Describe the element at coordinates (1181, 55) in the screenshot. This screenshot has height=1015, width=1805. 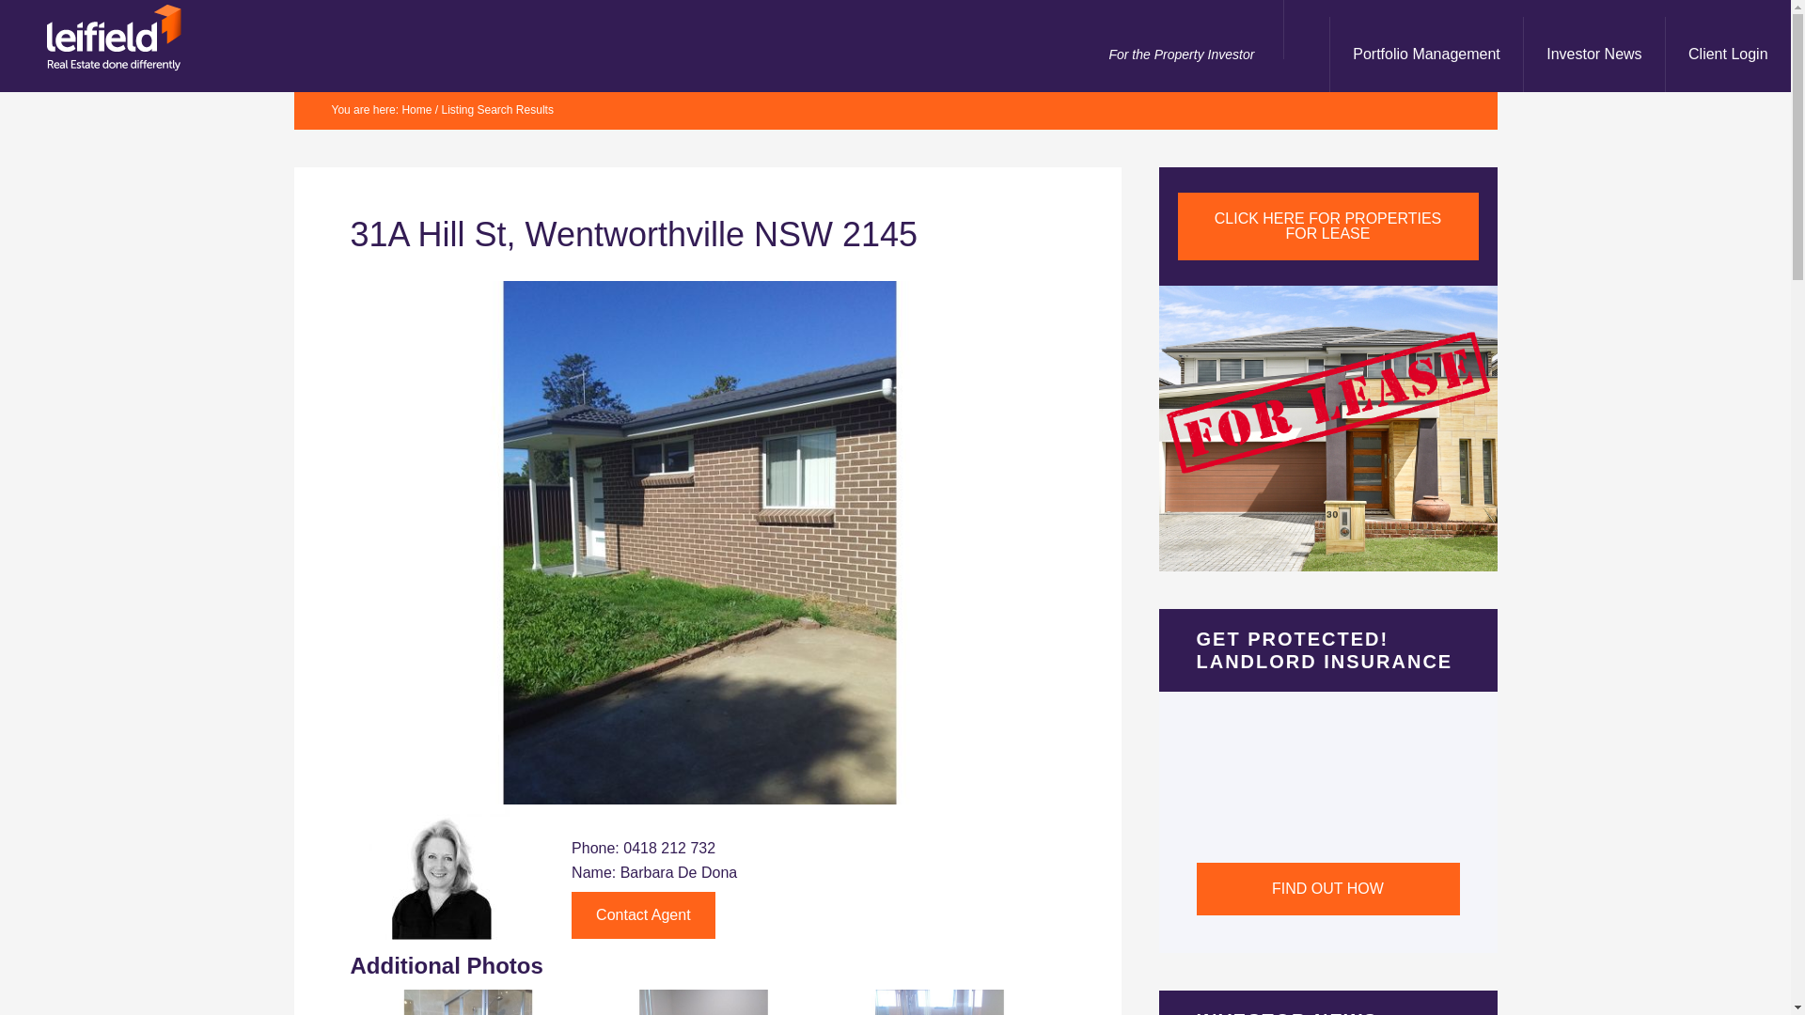
I see `For the Property Investor` at that location.